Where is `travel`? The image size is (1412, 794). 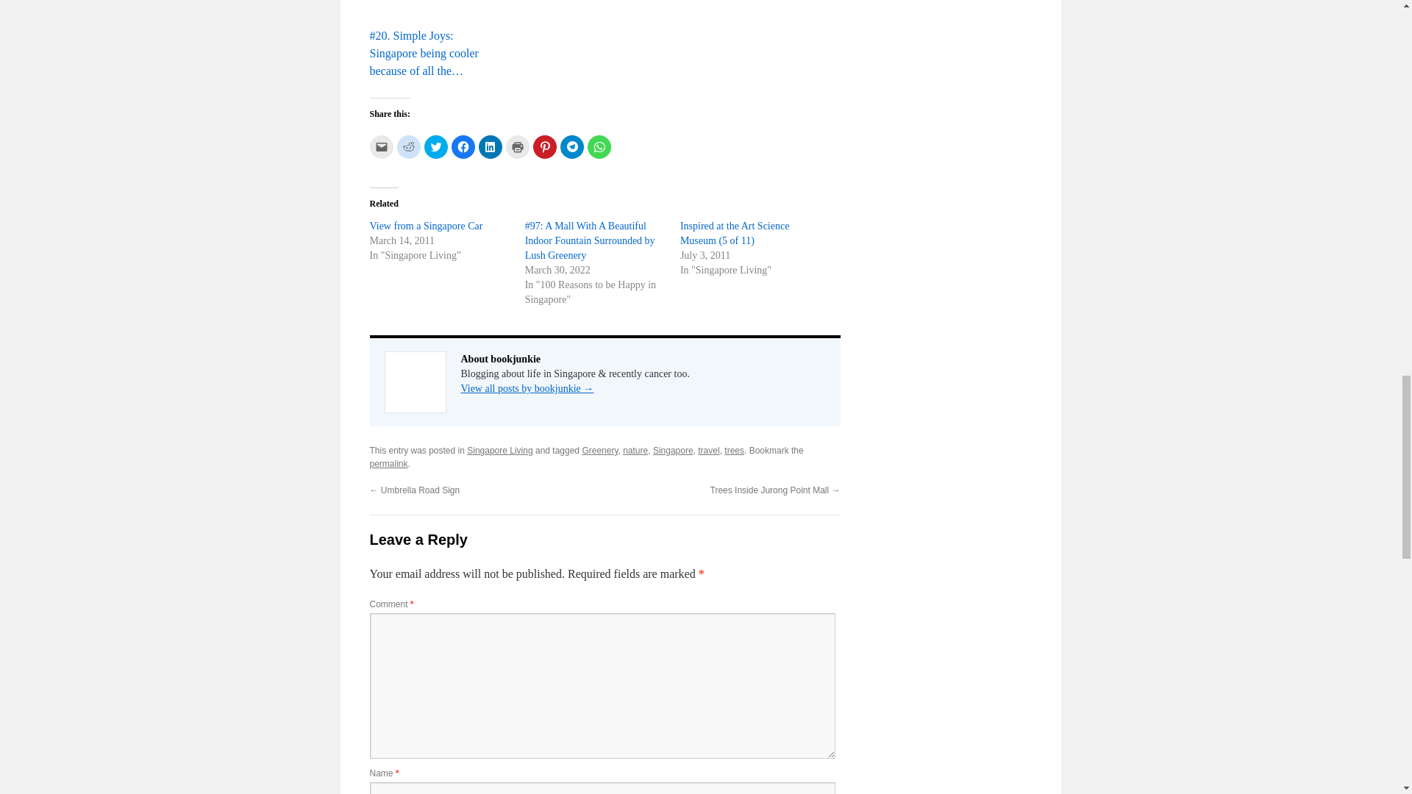
travel is located at coordinates (707, 450).